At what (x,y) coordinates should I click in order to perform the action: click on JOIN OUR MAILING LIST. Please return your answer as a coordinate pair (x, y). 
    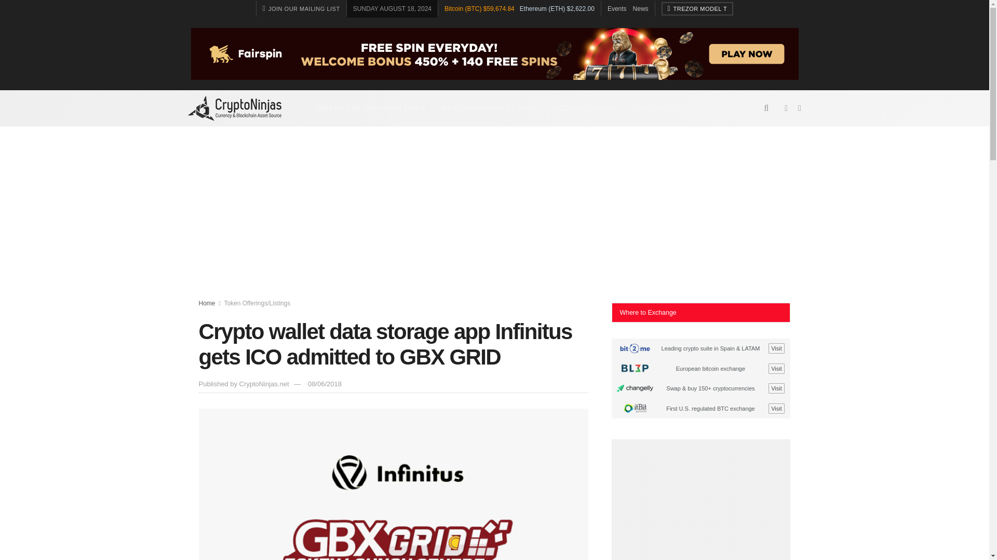
    Looking at the image, I should click on (301, 9).